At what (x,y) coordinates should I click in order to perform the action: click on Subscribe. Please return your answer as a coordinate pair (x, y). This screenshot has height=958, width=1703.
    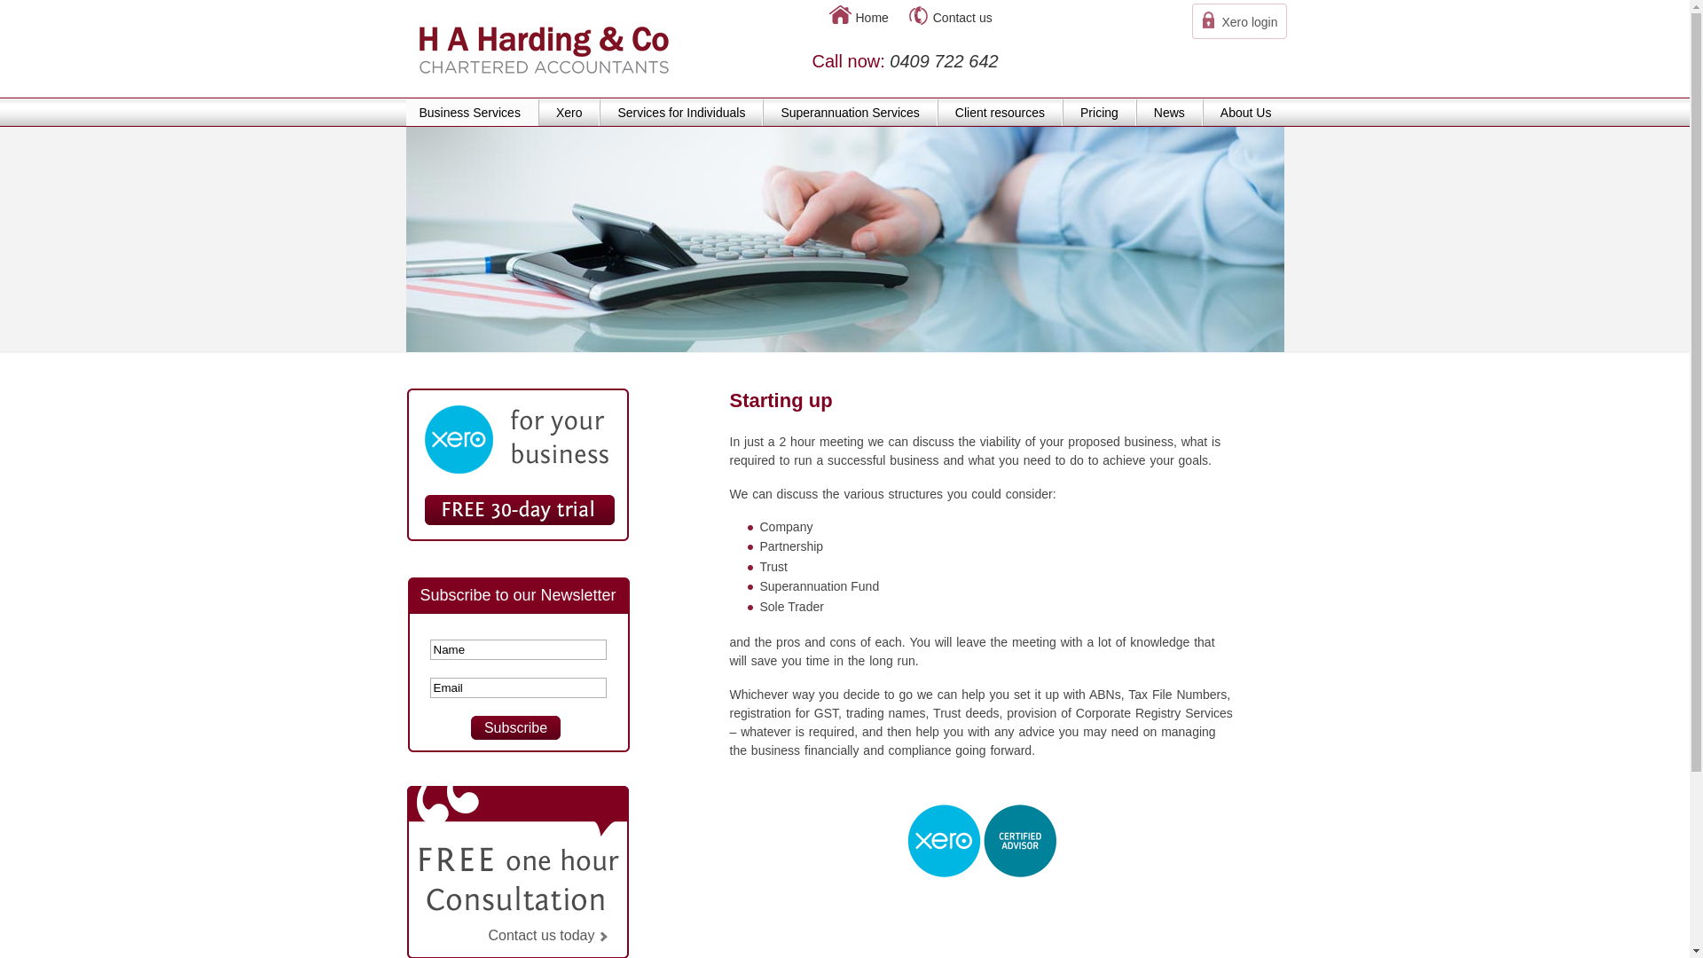
    Looking at the image, I should click on (516, 727).